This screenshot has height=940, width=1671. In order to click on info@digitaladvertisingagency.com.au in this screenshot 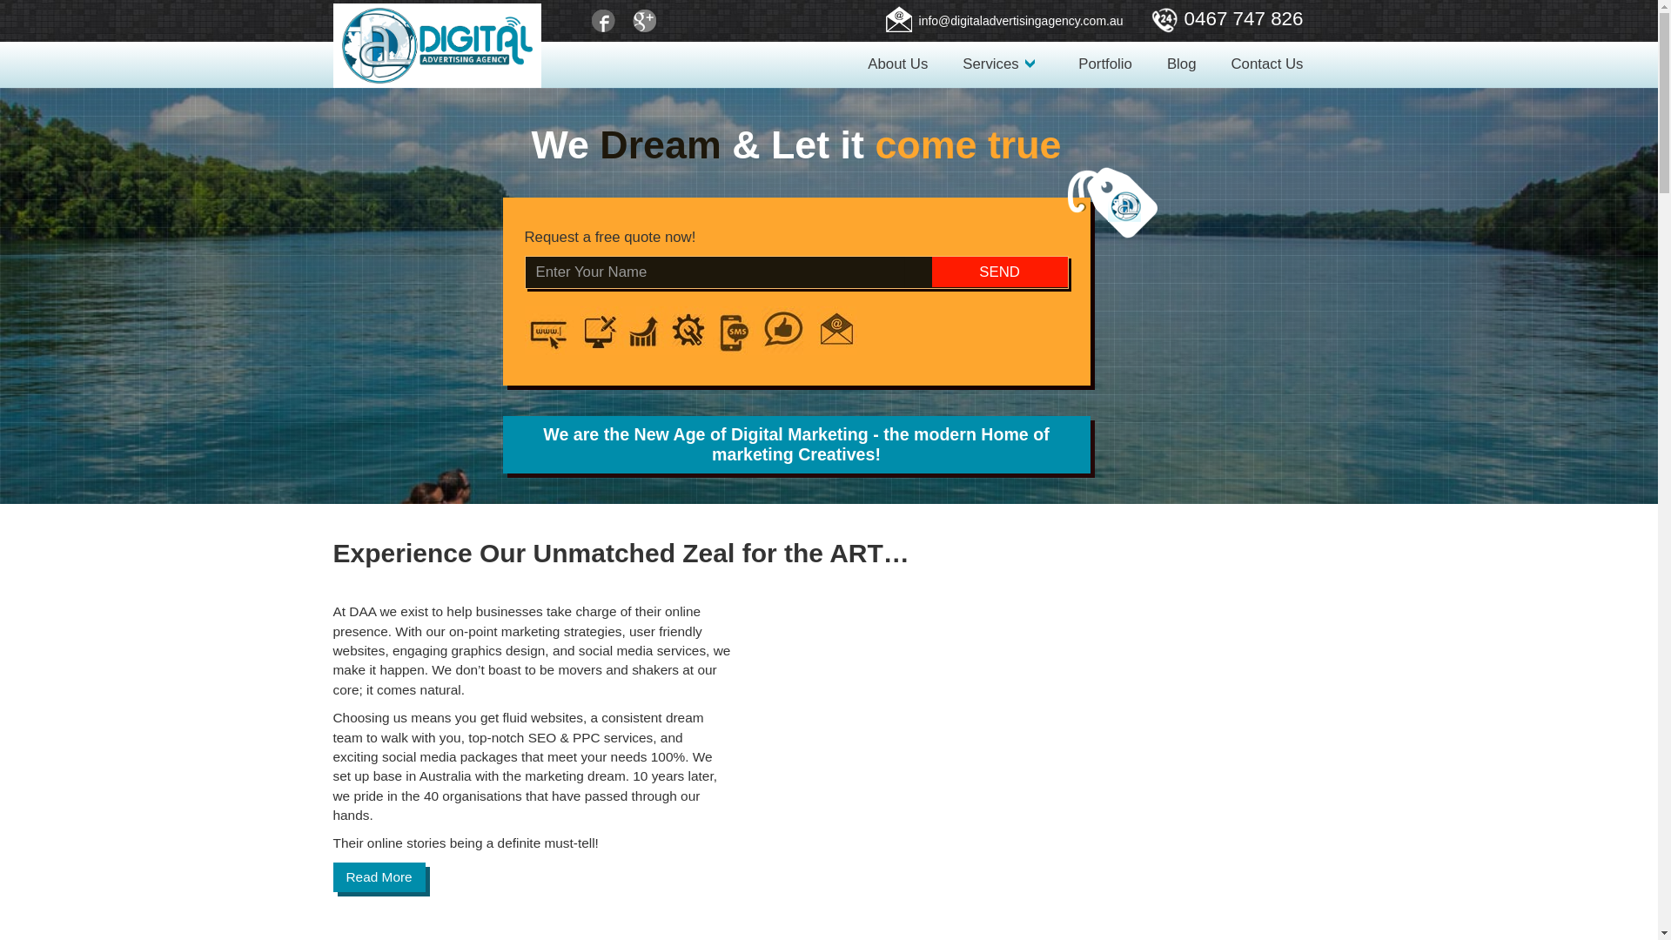, I will do `click(1013, 23)`.